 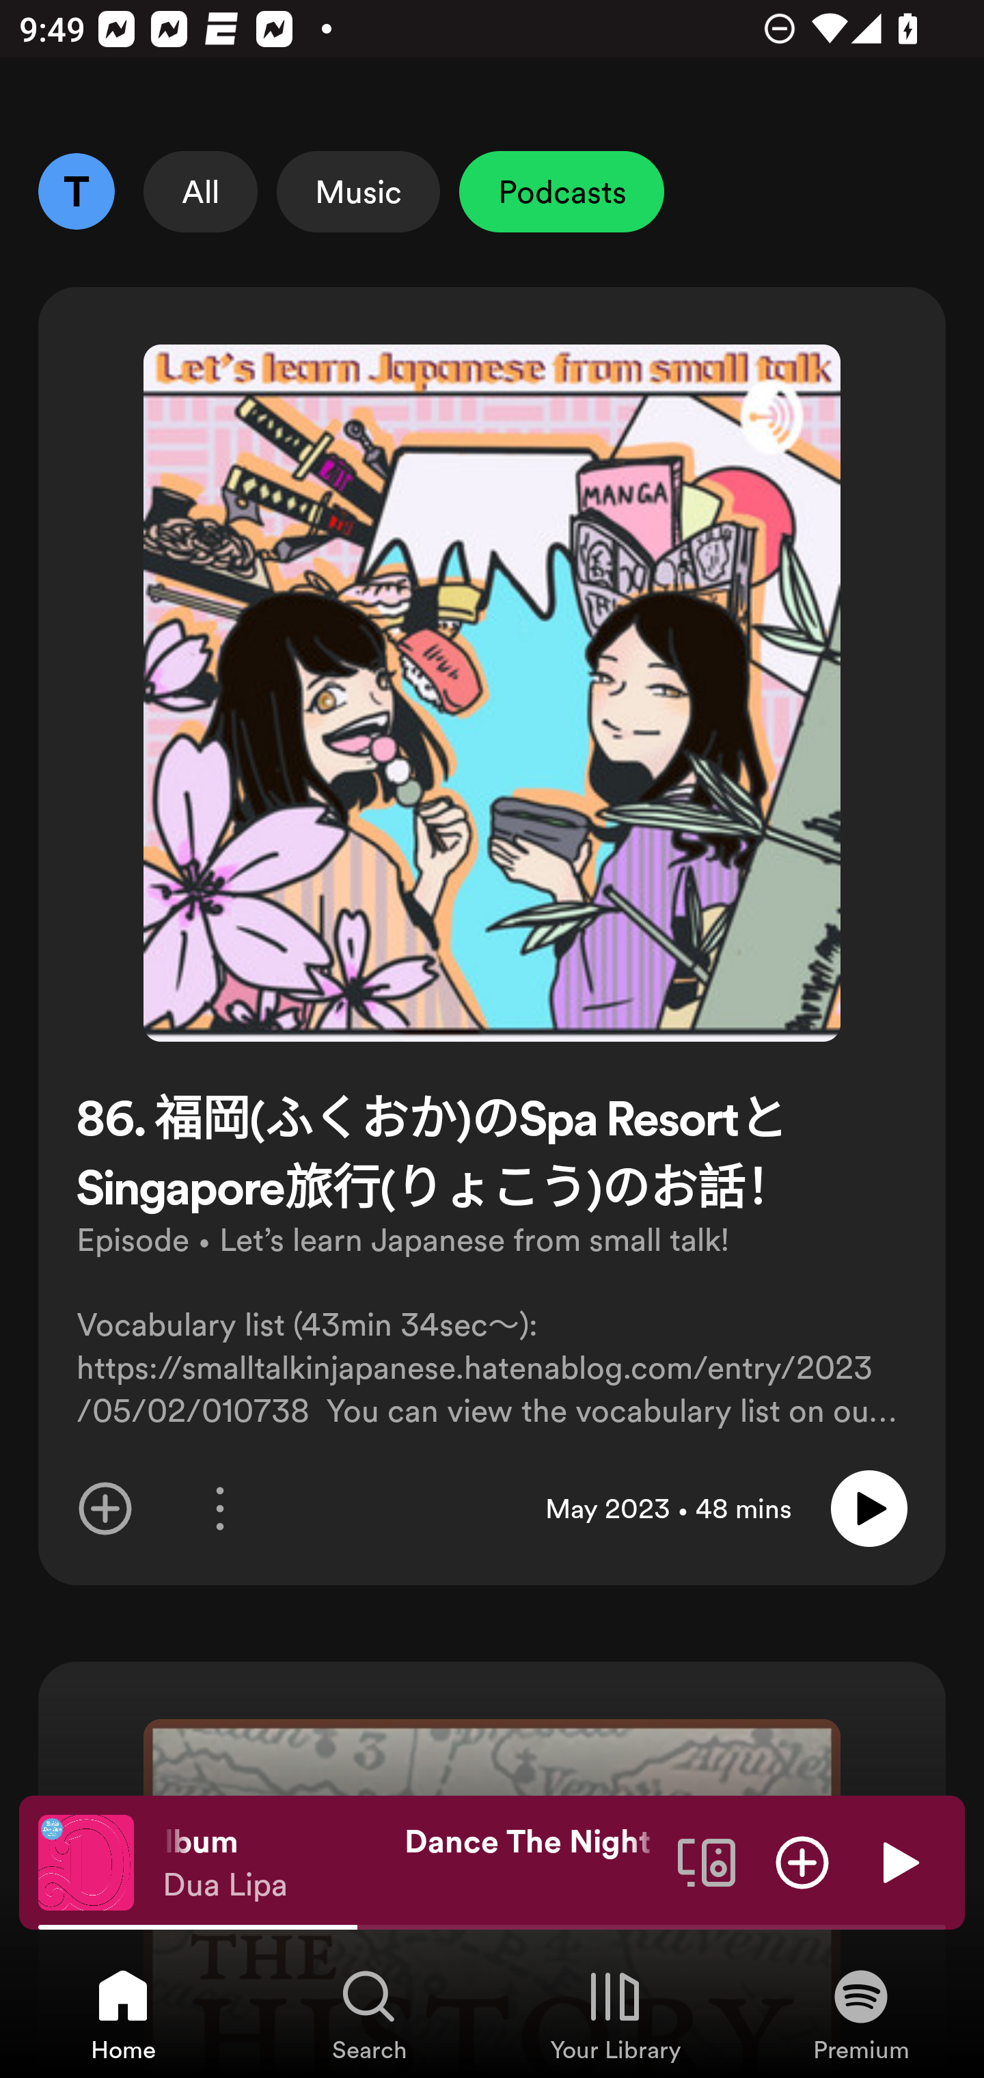 I want to click on Your Library, Tab 3 of 4 Your Library Your Library, so click(x=615, y=2014).